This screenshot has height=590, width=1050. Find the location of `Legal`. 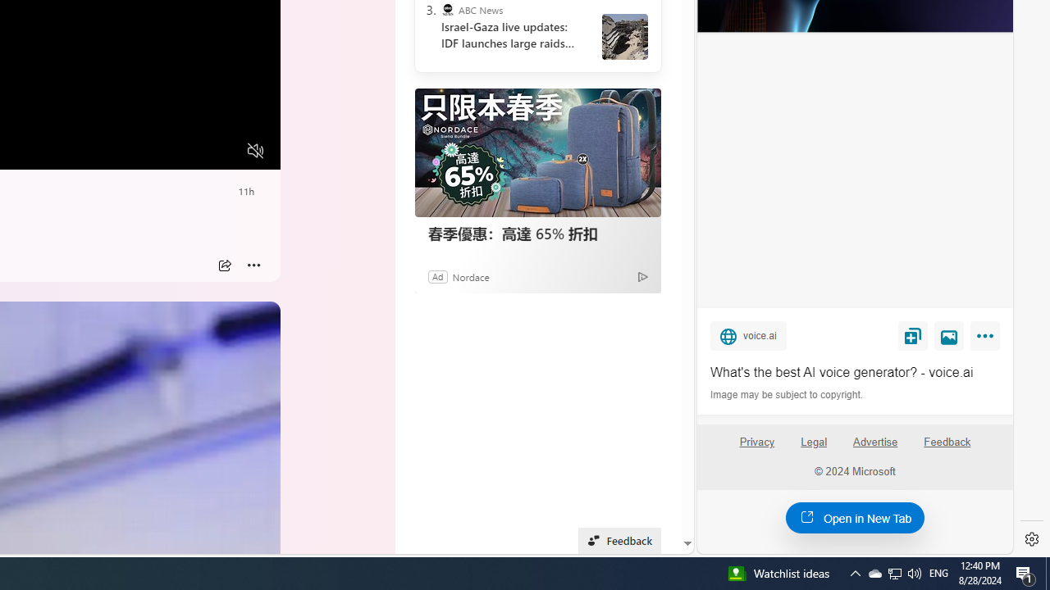

Legal is located at coordinates (814, 448).